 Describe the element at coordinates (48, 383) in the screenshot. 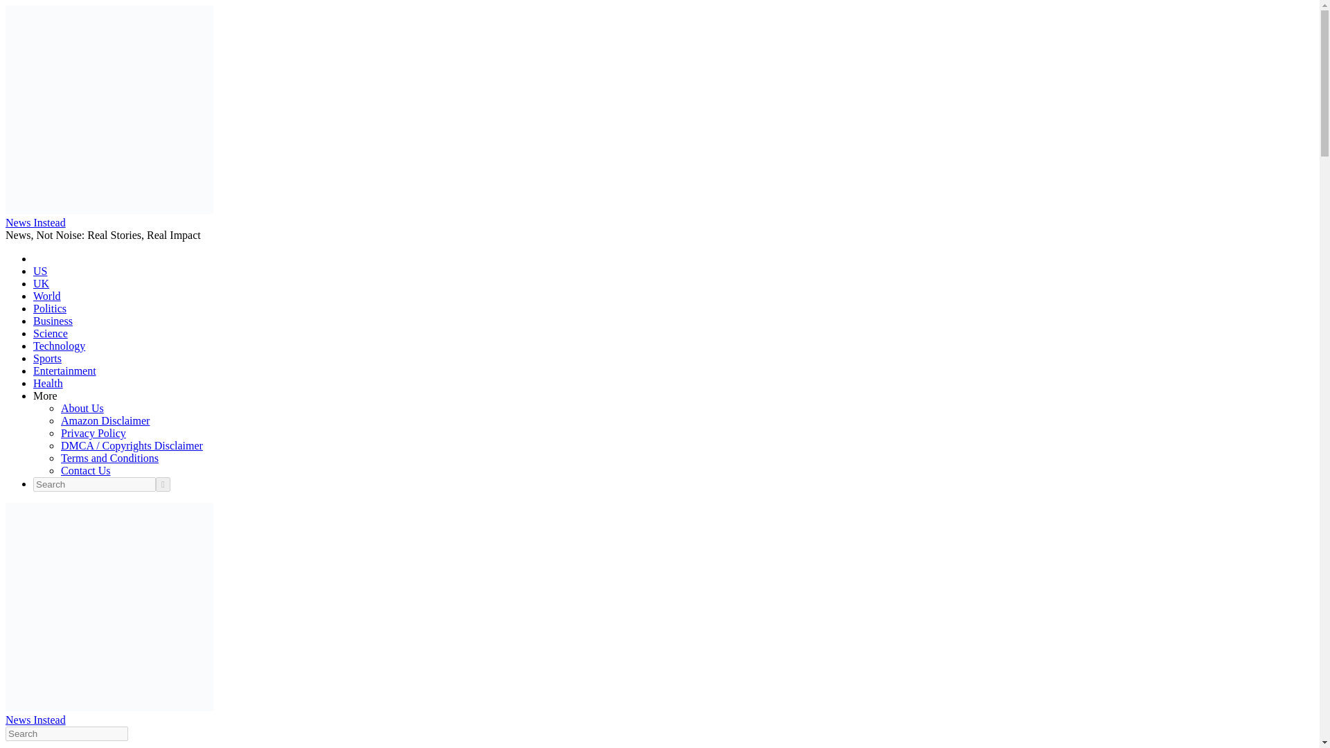

I see `Health` at that location.